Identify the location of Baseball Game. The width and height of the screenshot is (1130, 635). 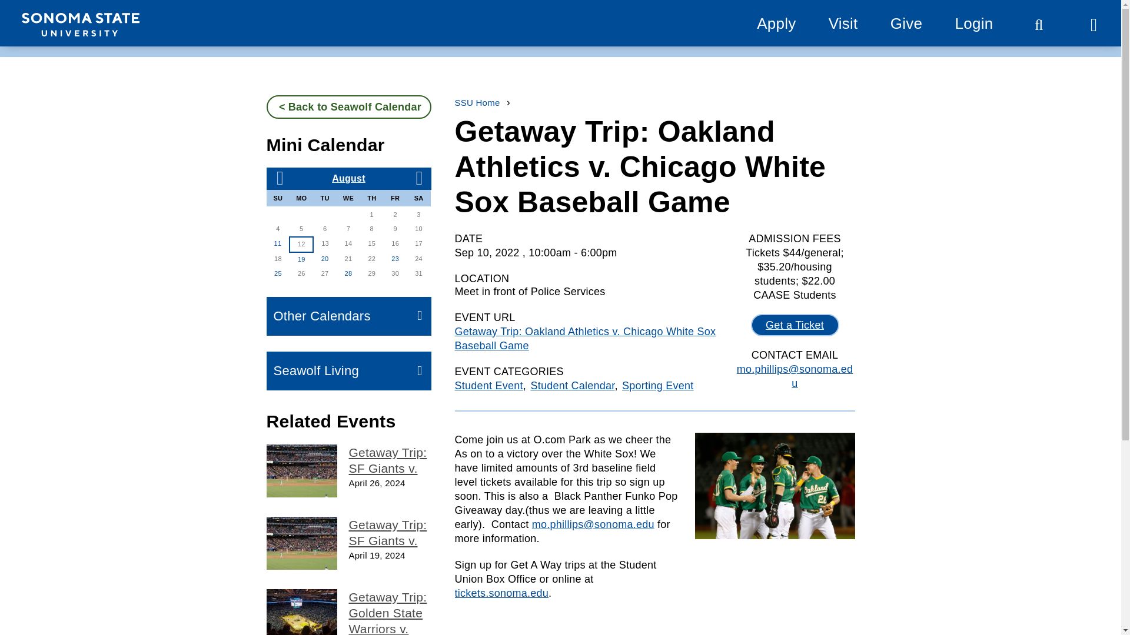
(301, 470).